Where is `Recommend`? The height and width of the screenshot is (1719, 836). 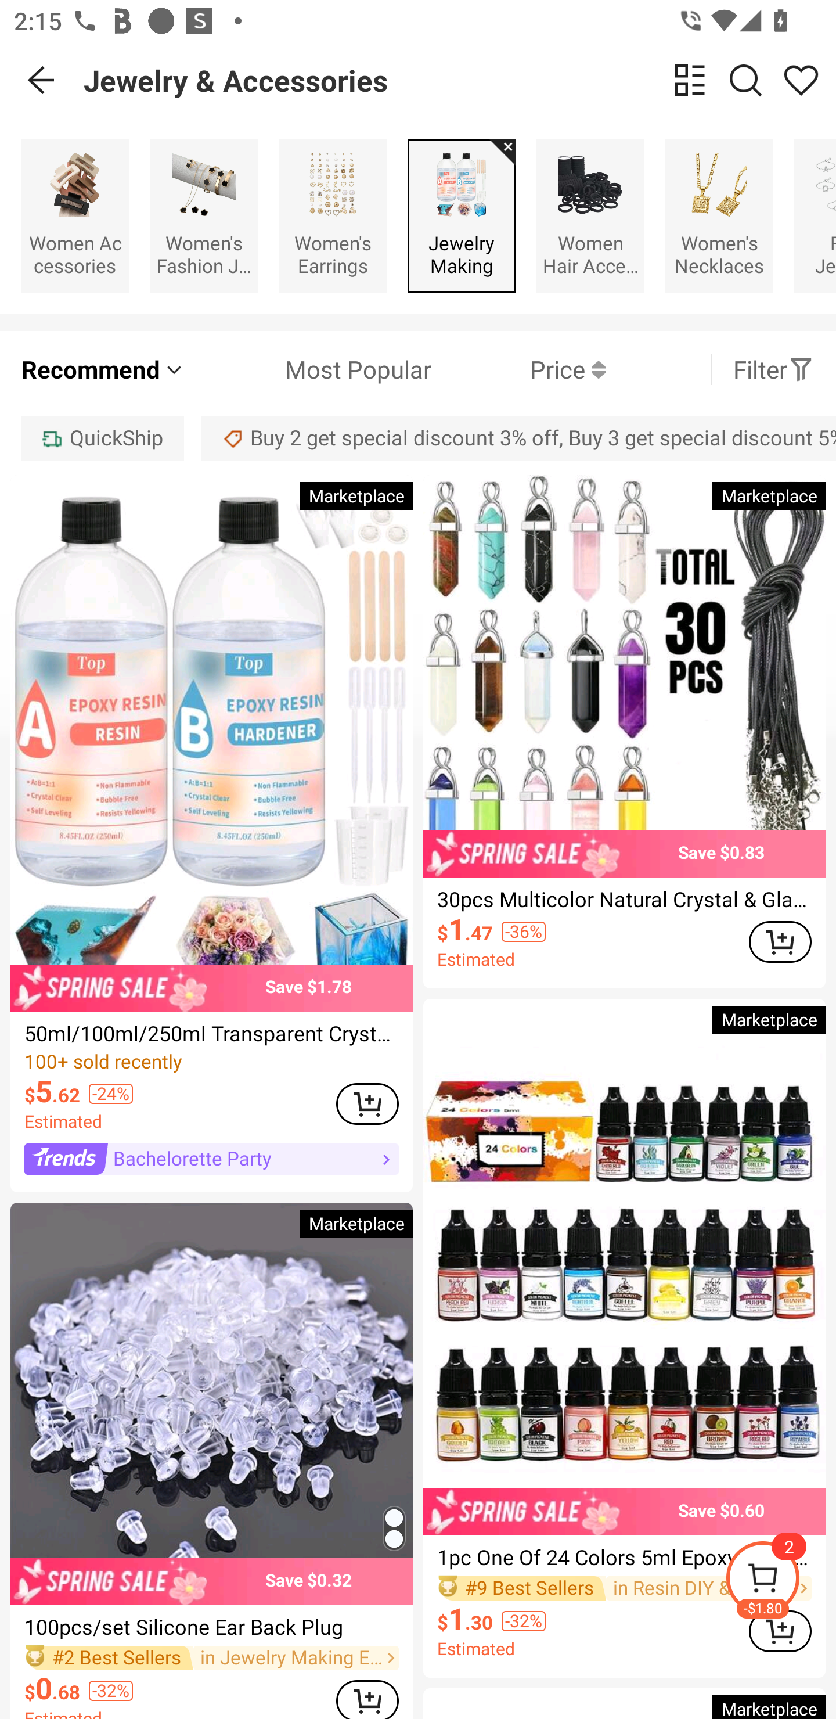 Recommend is located at coordinates (103, 369).